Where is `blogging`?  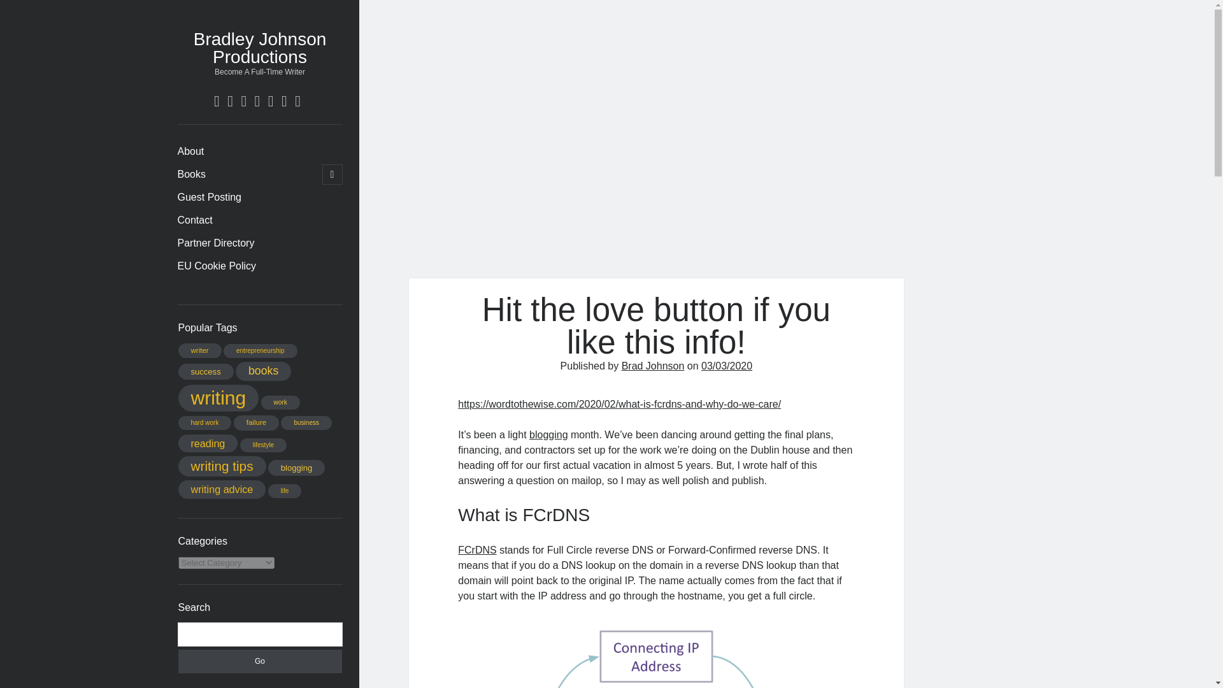 blogging is located at coordinates (296, 468).